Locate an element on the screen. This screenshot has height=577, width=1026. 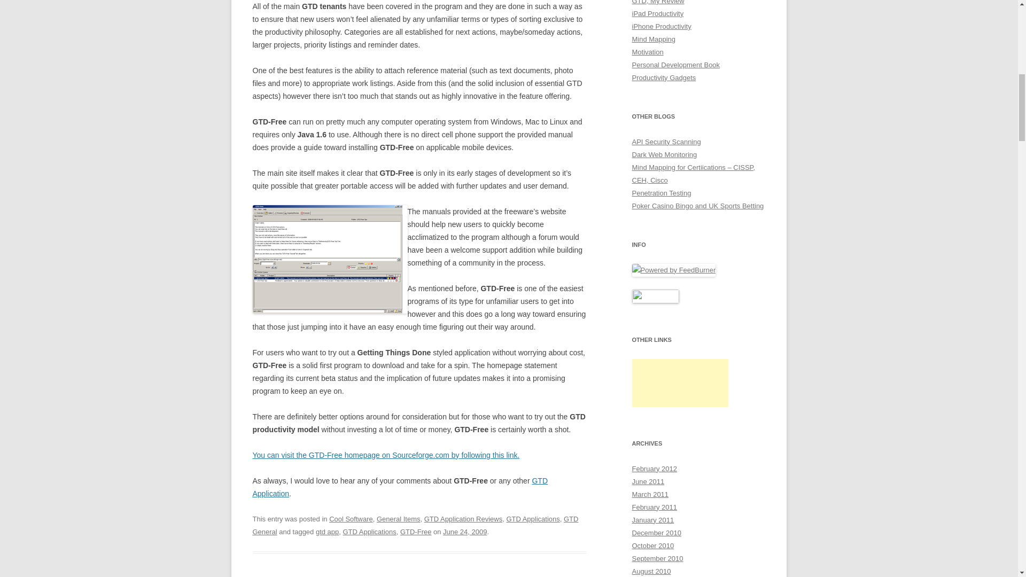
3:32 pm is located at coordinates (465, 532).